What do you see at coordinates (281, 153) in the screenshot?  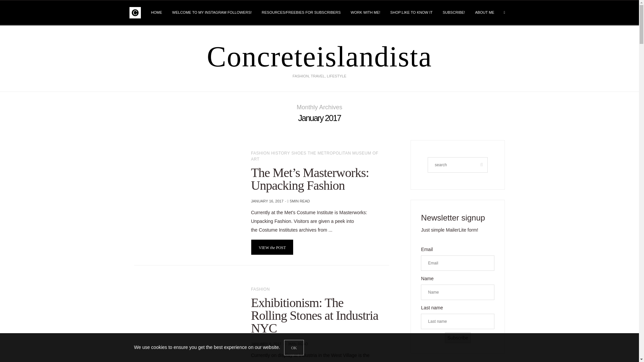 I see `HISTORY` at bounding box center [281, 153].